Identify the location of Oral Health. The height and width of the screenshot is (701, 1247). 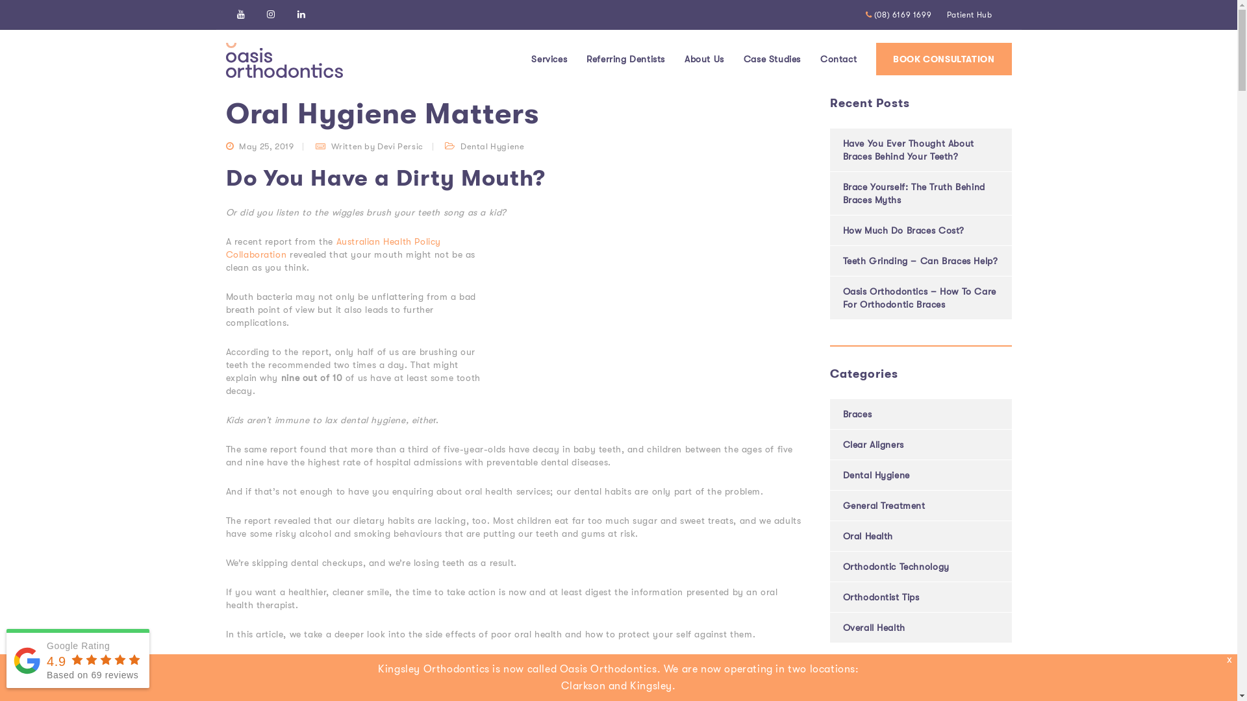
(868, 536).